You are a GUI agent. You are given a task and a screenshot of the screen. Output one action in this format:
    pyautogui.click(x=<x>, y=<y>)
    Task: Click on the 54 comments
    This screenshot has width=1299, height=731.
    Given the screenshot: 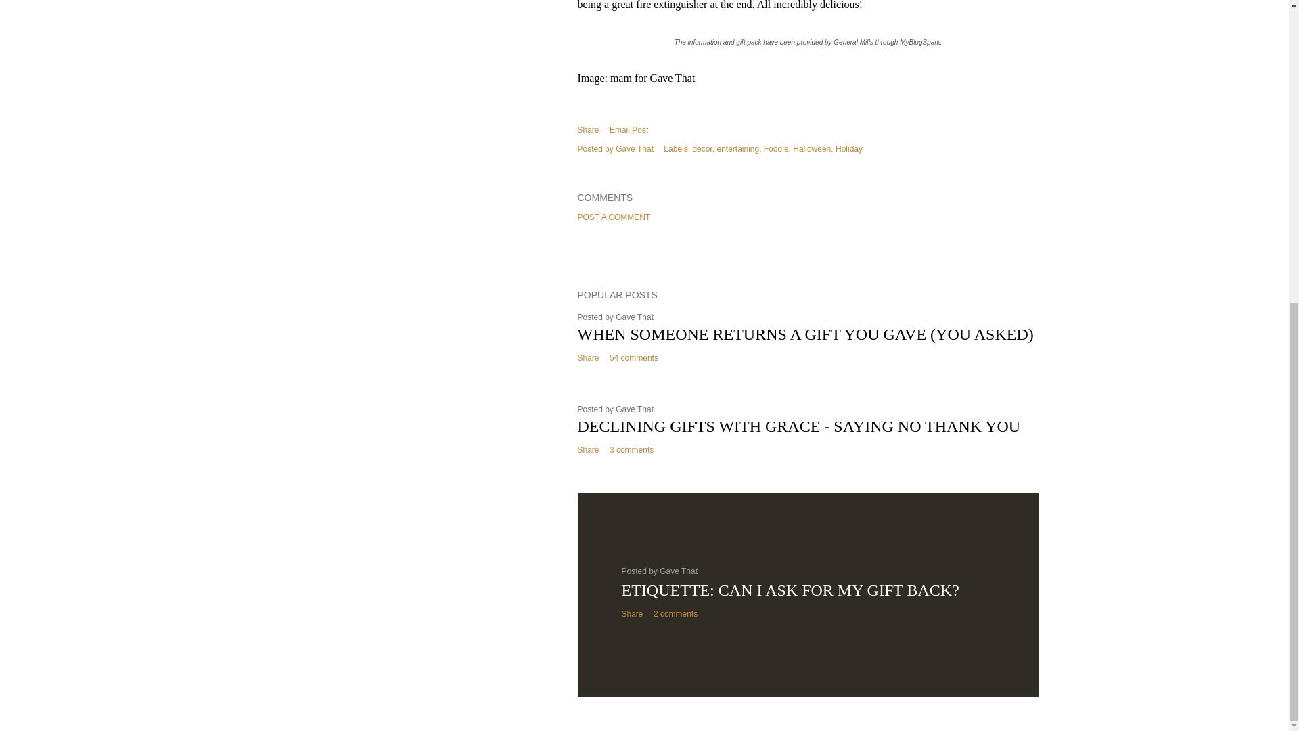 What is the action you would take?
    pyautogui.click(x=633, y=357)
    